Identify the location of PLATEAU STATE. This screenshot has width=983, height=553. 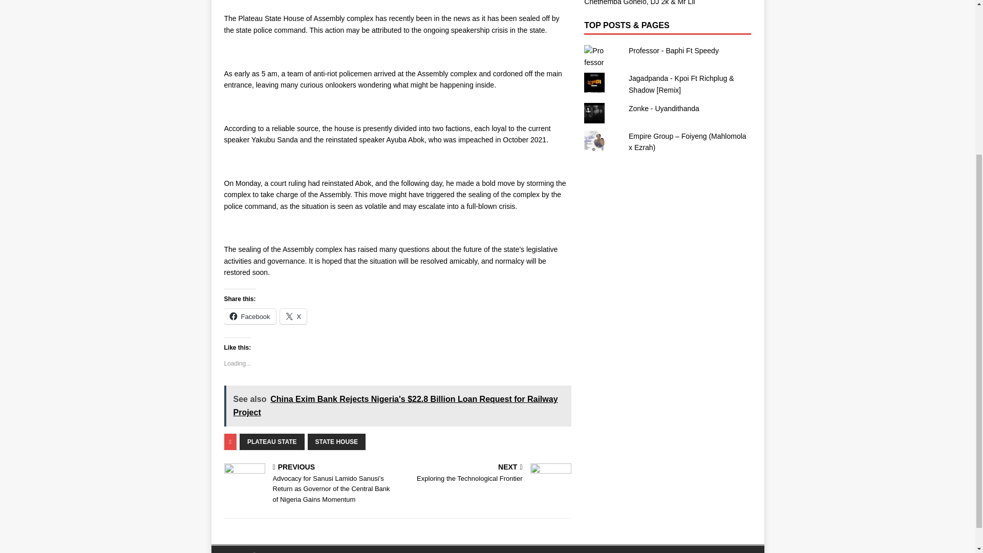
(486, 474).